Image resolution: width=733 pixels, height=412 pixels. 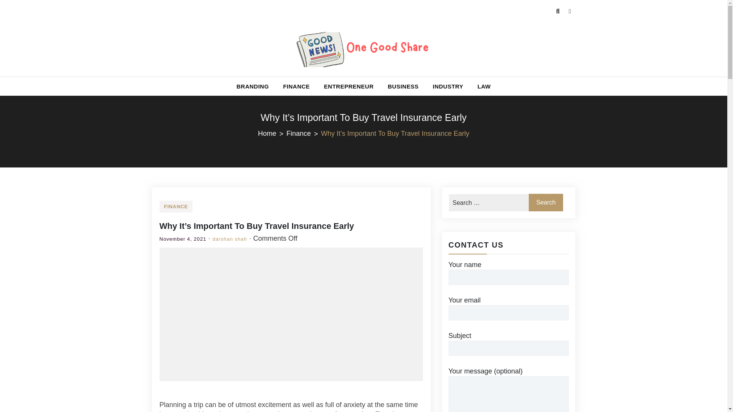 What do you see at coordinates (253, 86) in the screenshot?
I see `BRANDING` at bounding box center [253, 86].